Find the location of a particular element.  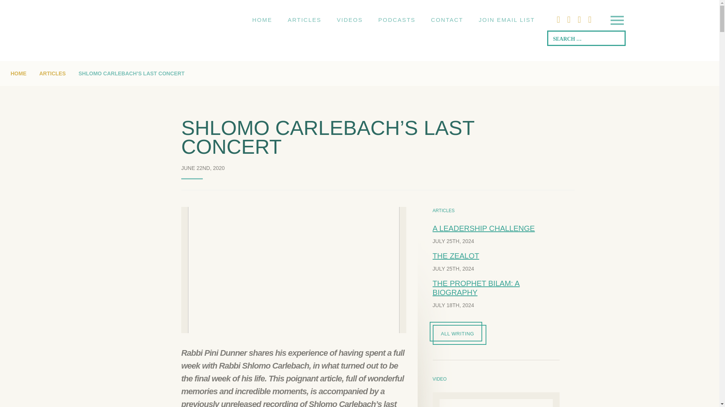

ARTICLES is located at coordinates (304, 20).